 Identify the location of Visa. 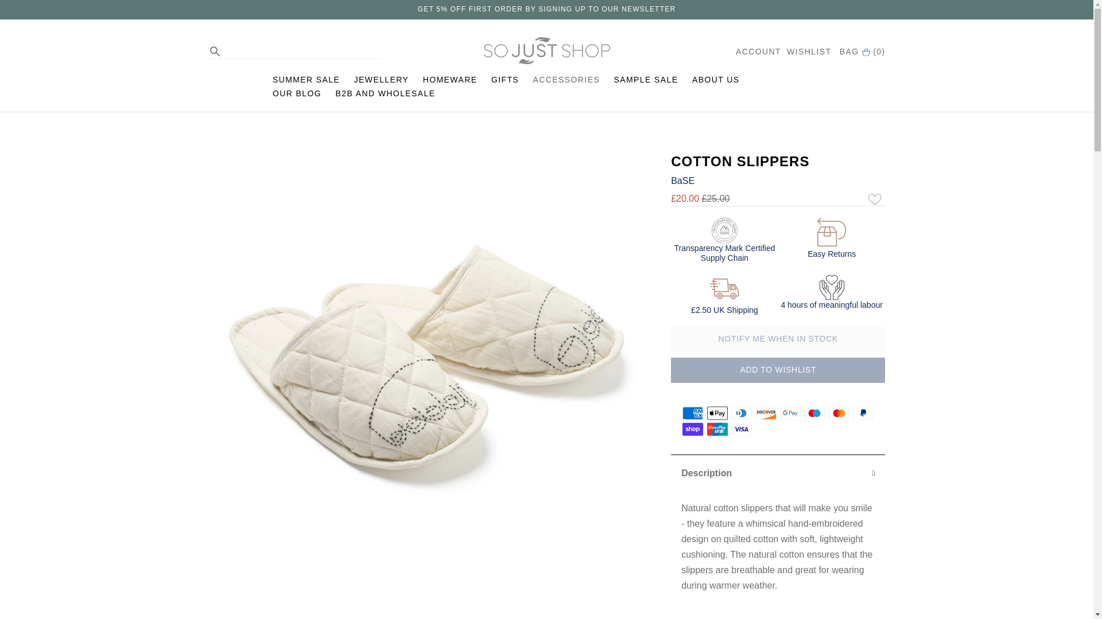
(742, 429).